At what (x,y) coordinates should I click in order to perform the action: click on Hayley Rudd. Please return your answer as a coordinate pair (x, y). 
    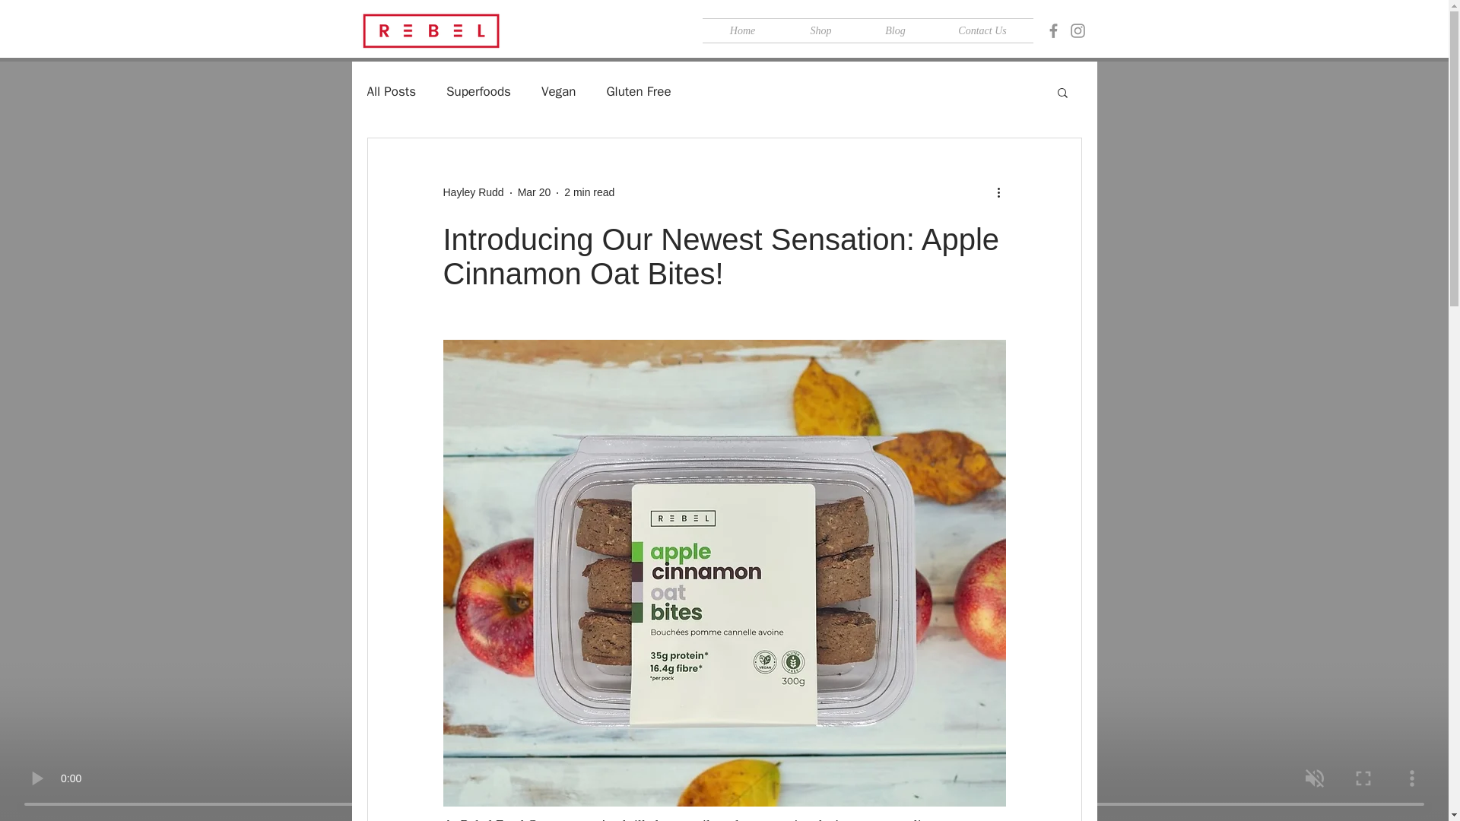
    Looking at the image, I should click on (473, 192).